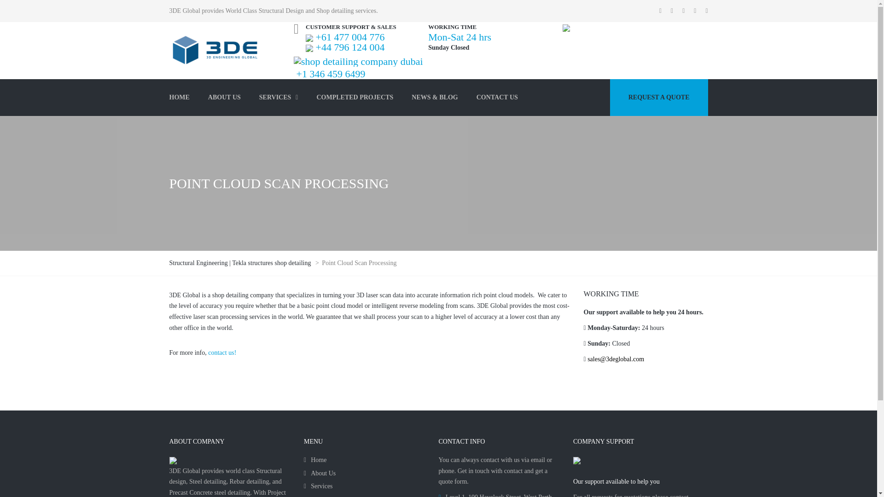  Describe the element at coordinates (320, 473) in the screenshot. I see `About Us` at that location.